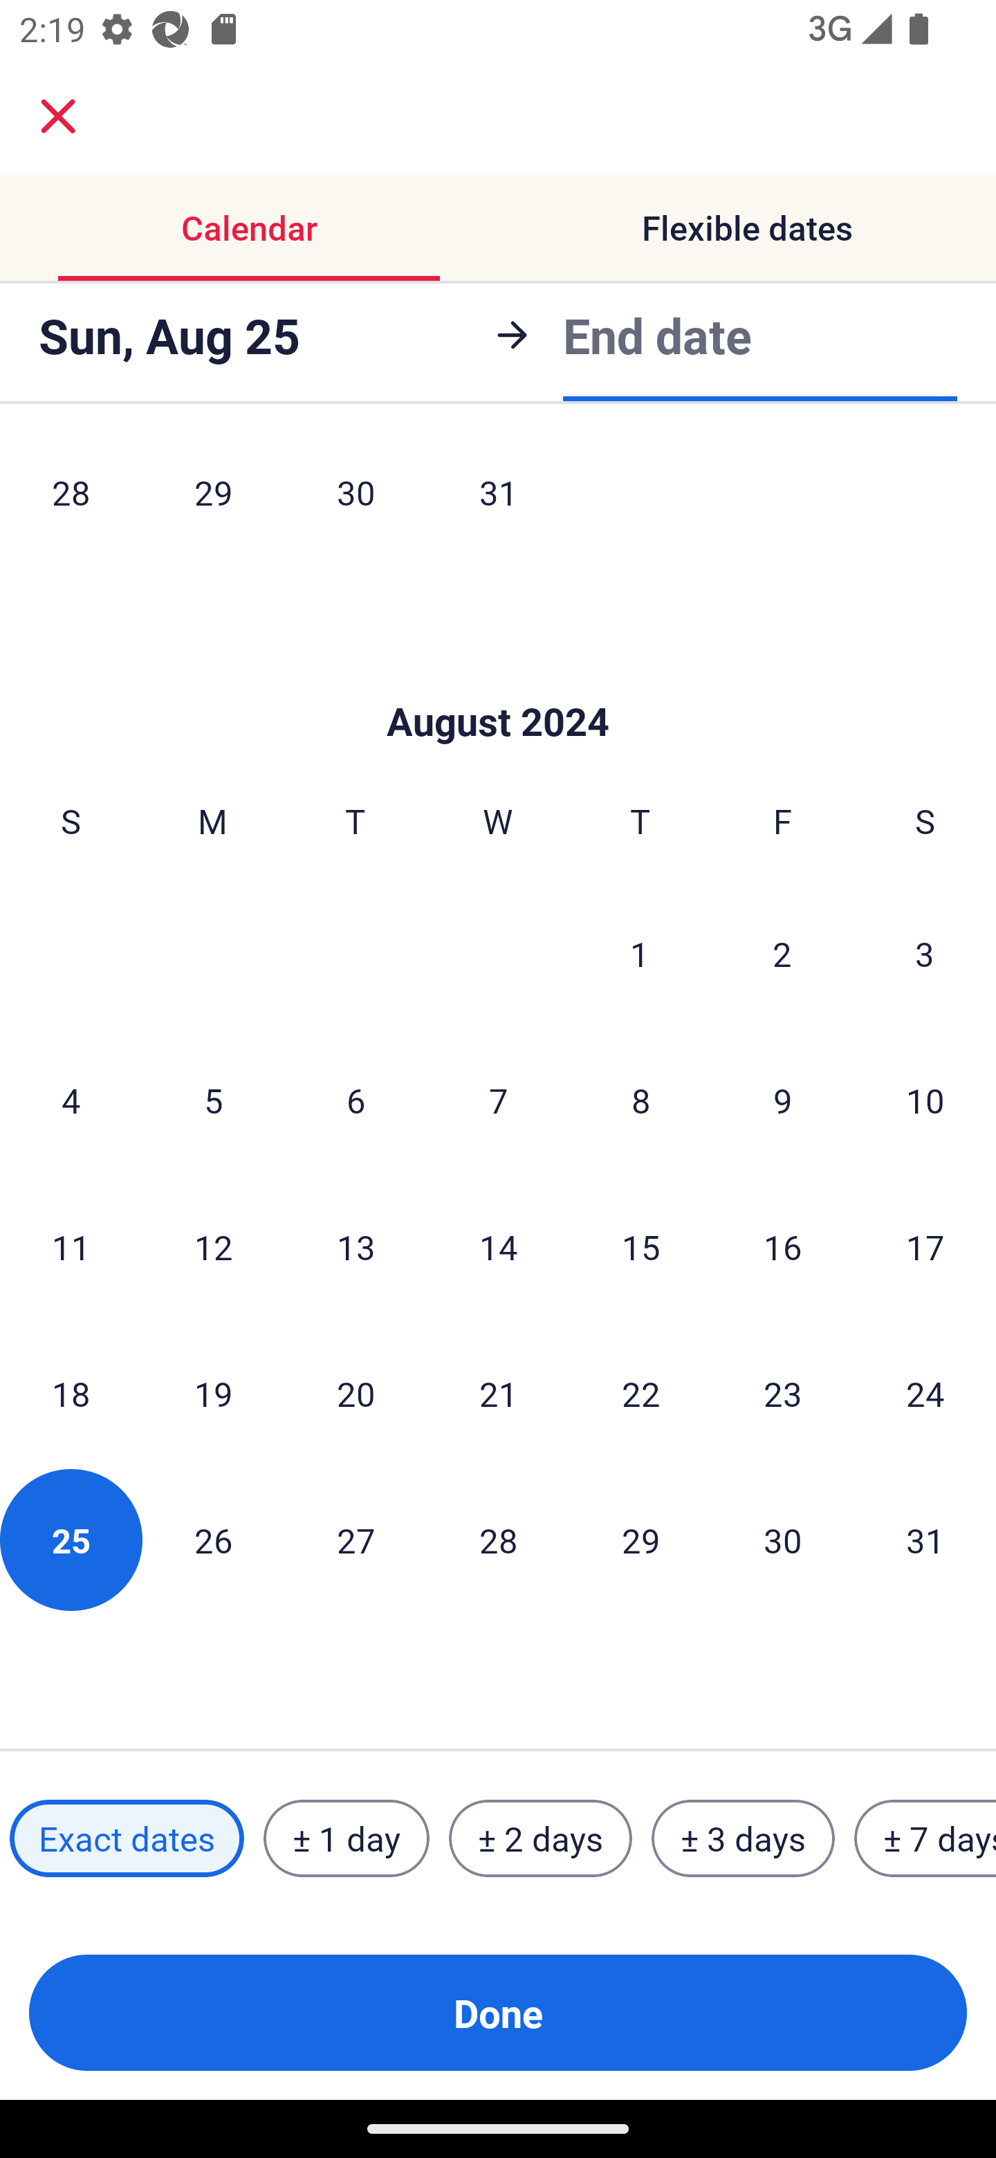  I want to click on 26 Monday, August 26, 2024, so click(213, 1540).